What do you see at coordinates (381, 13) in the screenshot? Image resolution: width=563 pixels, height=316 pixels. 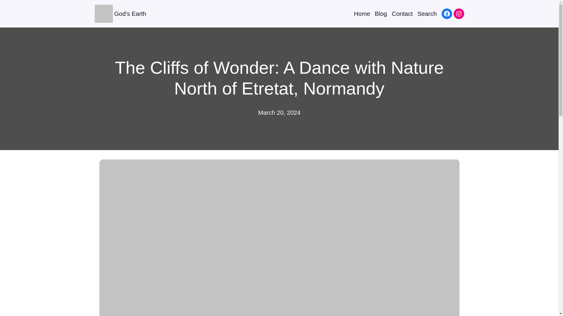 I see `Blog` at bounding box center [381, 13].